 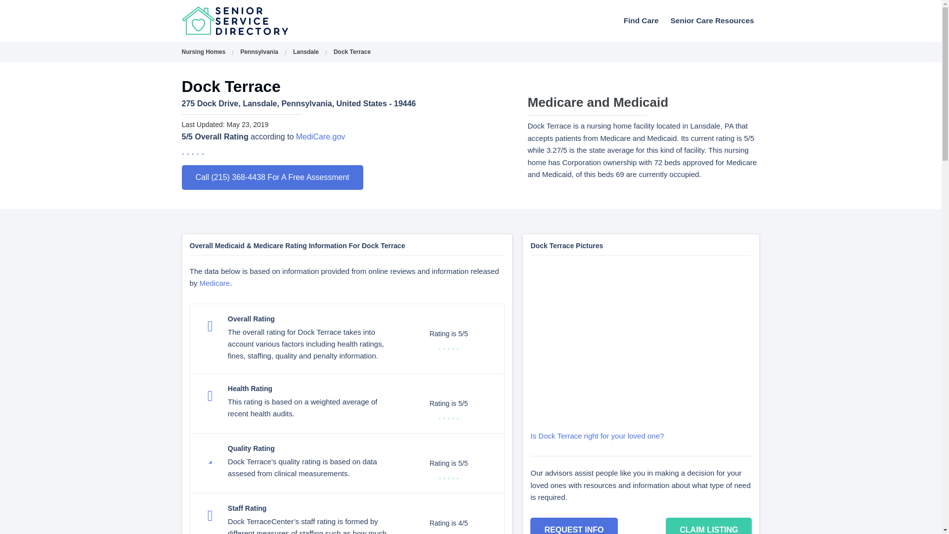 I want to click on REQUEST INFO, so click(x=574, y=526).